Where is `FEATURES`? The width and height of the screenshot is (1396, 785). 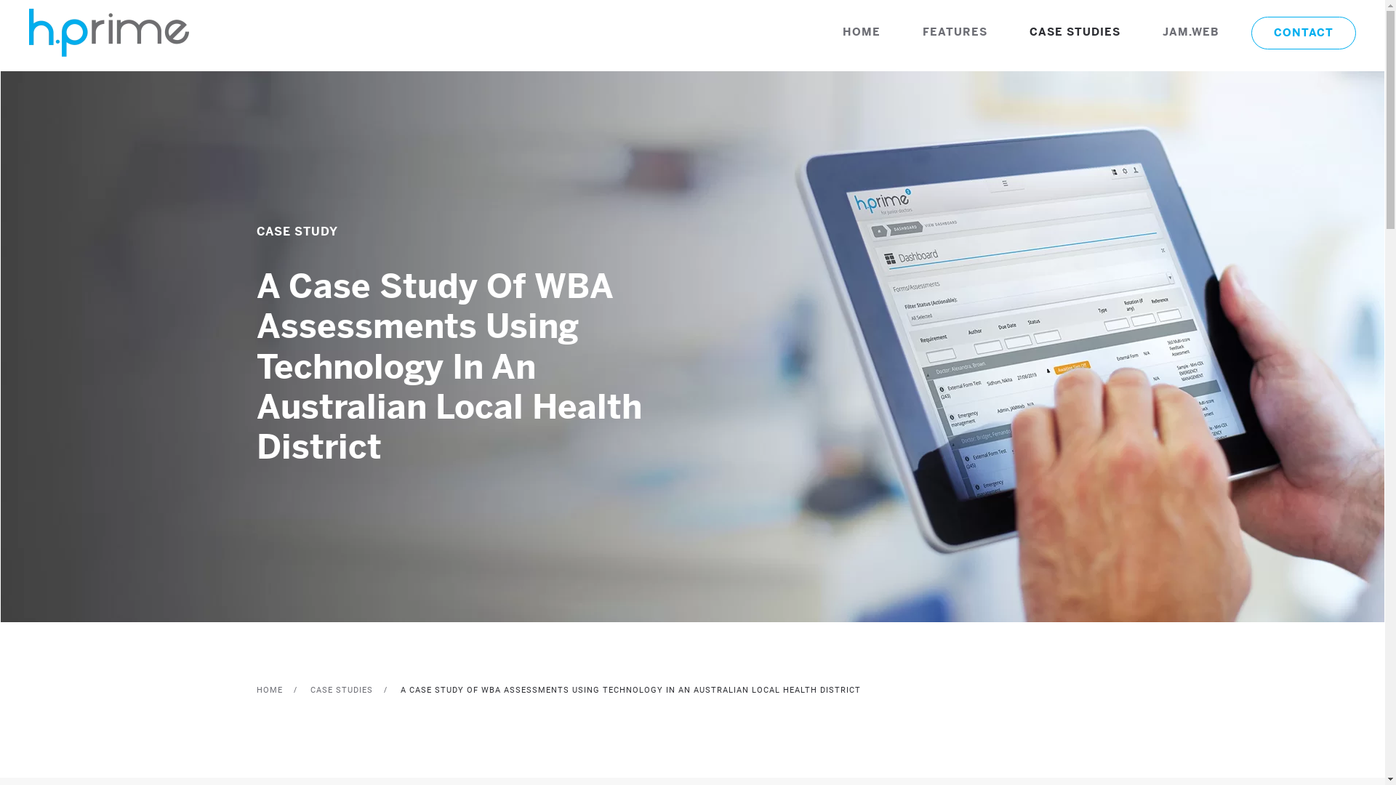 FEATURES is located at coordinates (955, 33).